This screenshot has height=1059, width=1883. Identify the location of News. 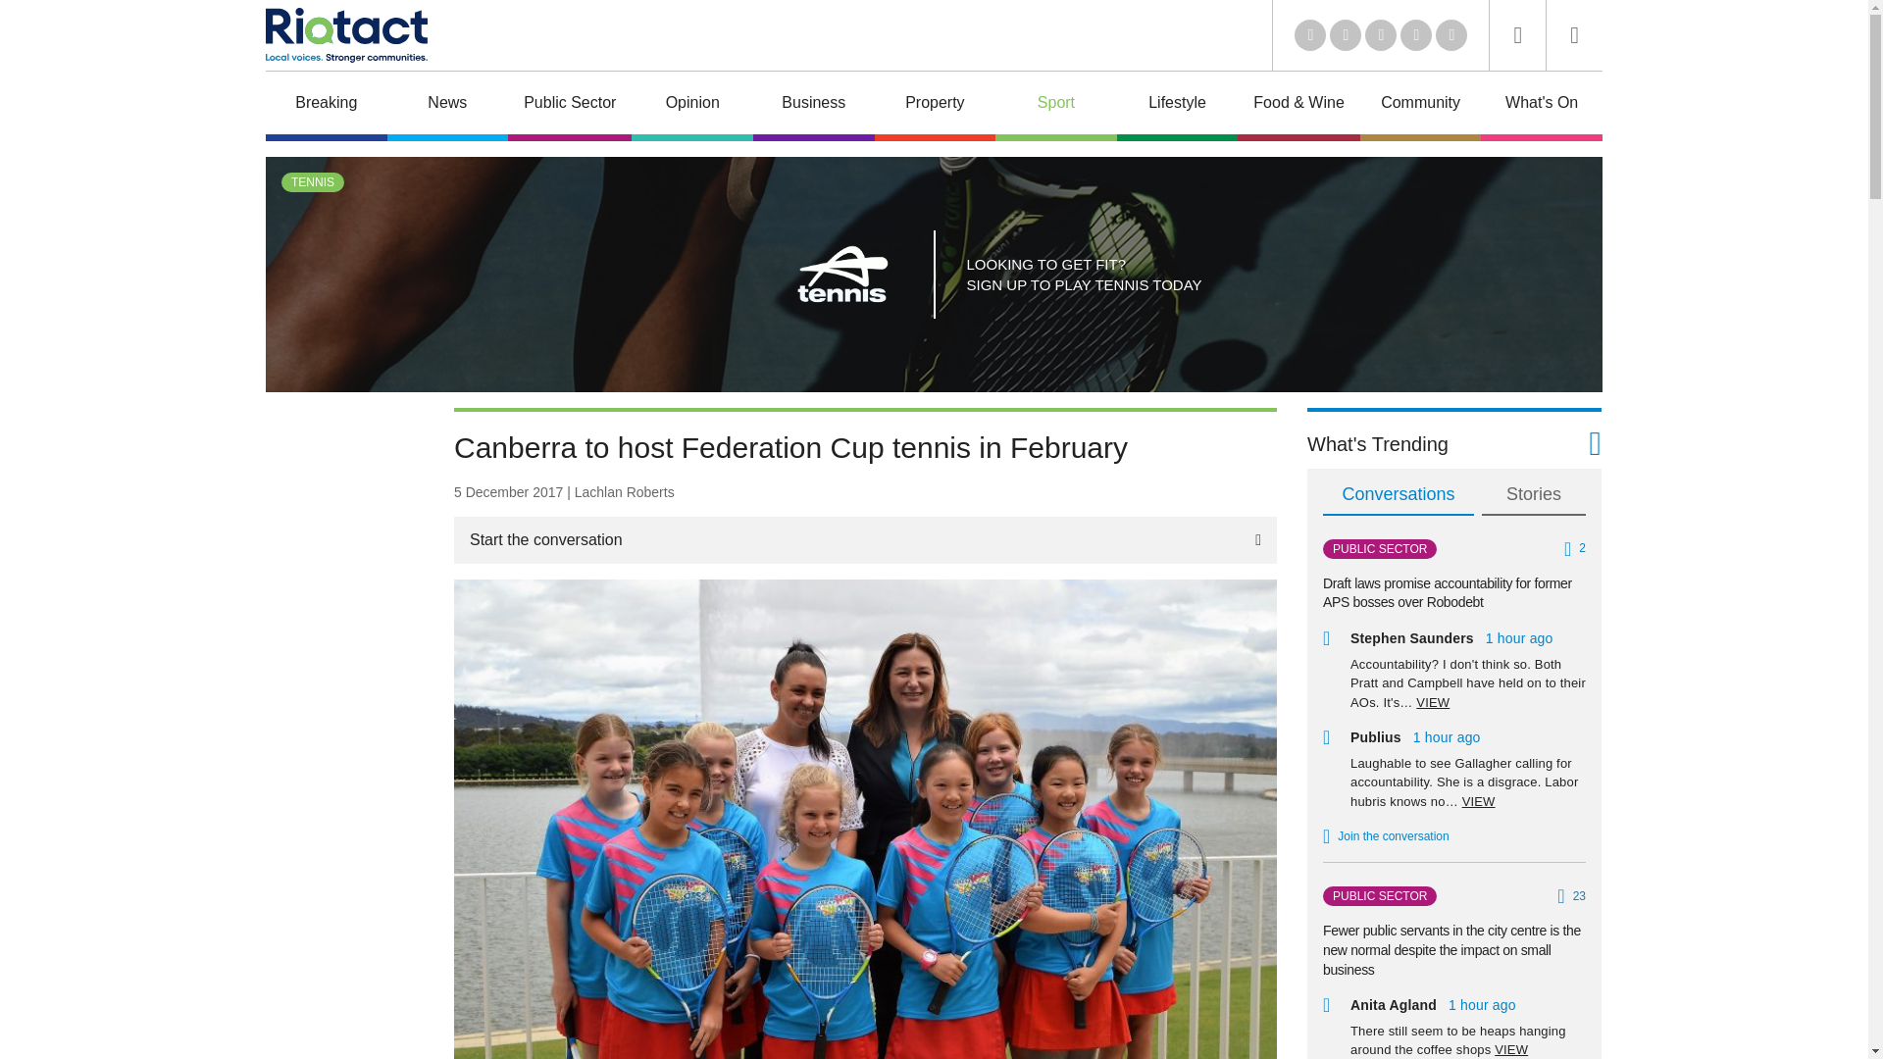
(447, 106).